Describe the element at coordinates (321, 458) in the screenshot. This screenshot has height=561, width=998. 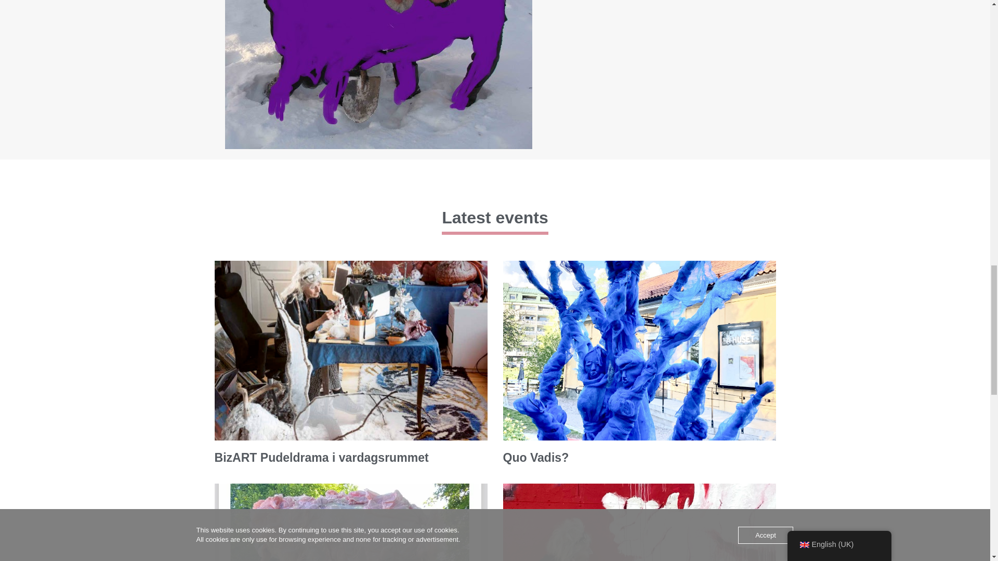
I see `BizART Pudeldrama i vardagsrummet` at that location.